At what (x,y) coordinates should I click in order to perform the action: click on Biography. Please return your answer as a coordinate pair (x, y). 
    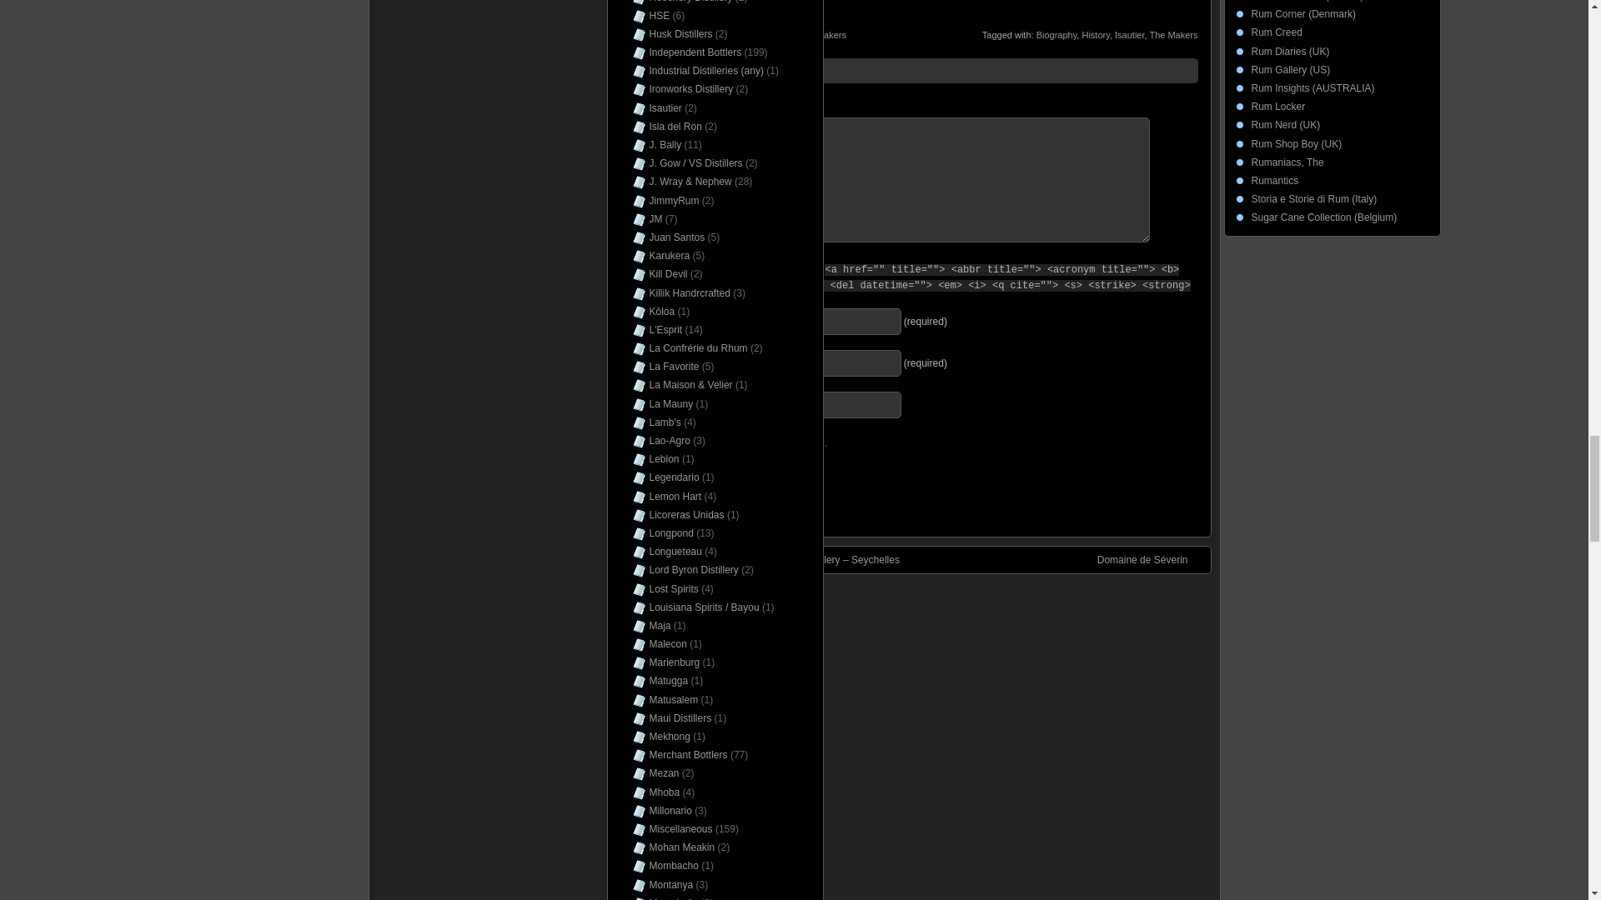
    Looking at the image, I should click on (1056, 34).